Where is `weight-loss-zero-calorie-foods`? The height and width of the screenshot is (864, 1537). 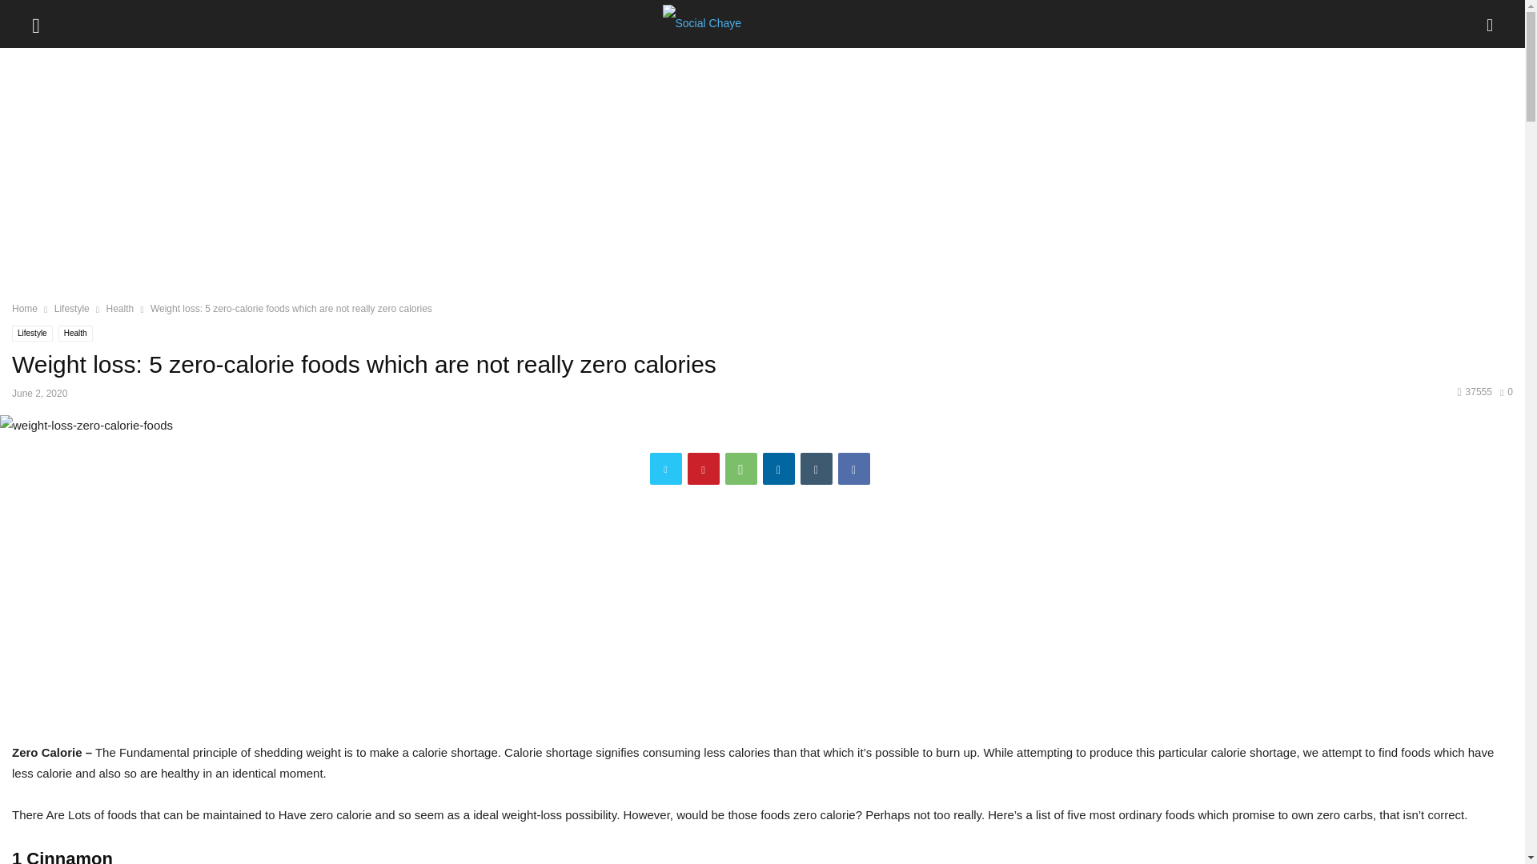 weight-loss-zero-calorie-foods is located at coordinates (86, 426).